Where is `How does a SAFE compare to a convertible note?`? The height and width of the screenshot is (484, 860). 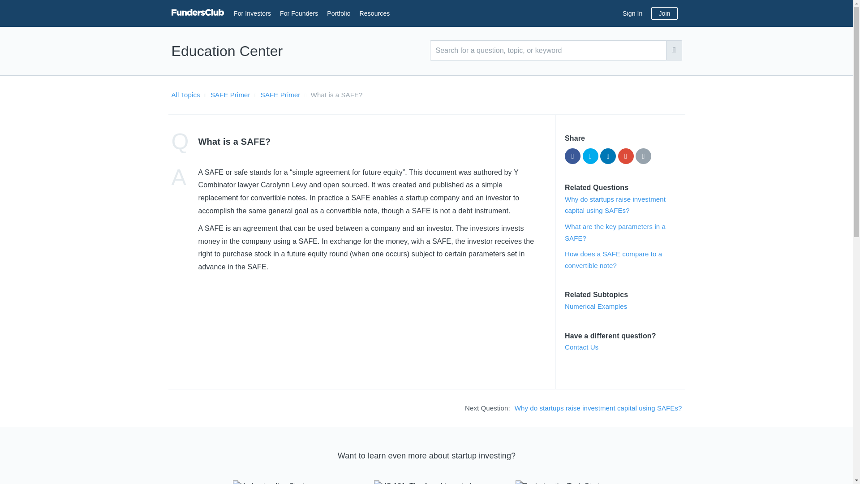 How does a SAFE compare to a convertible note? is located at coordinates (614, 259).